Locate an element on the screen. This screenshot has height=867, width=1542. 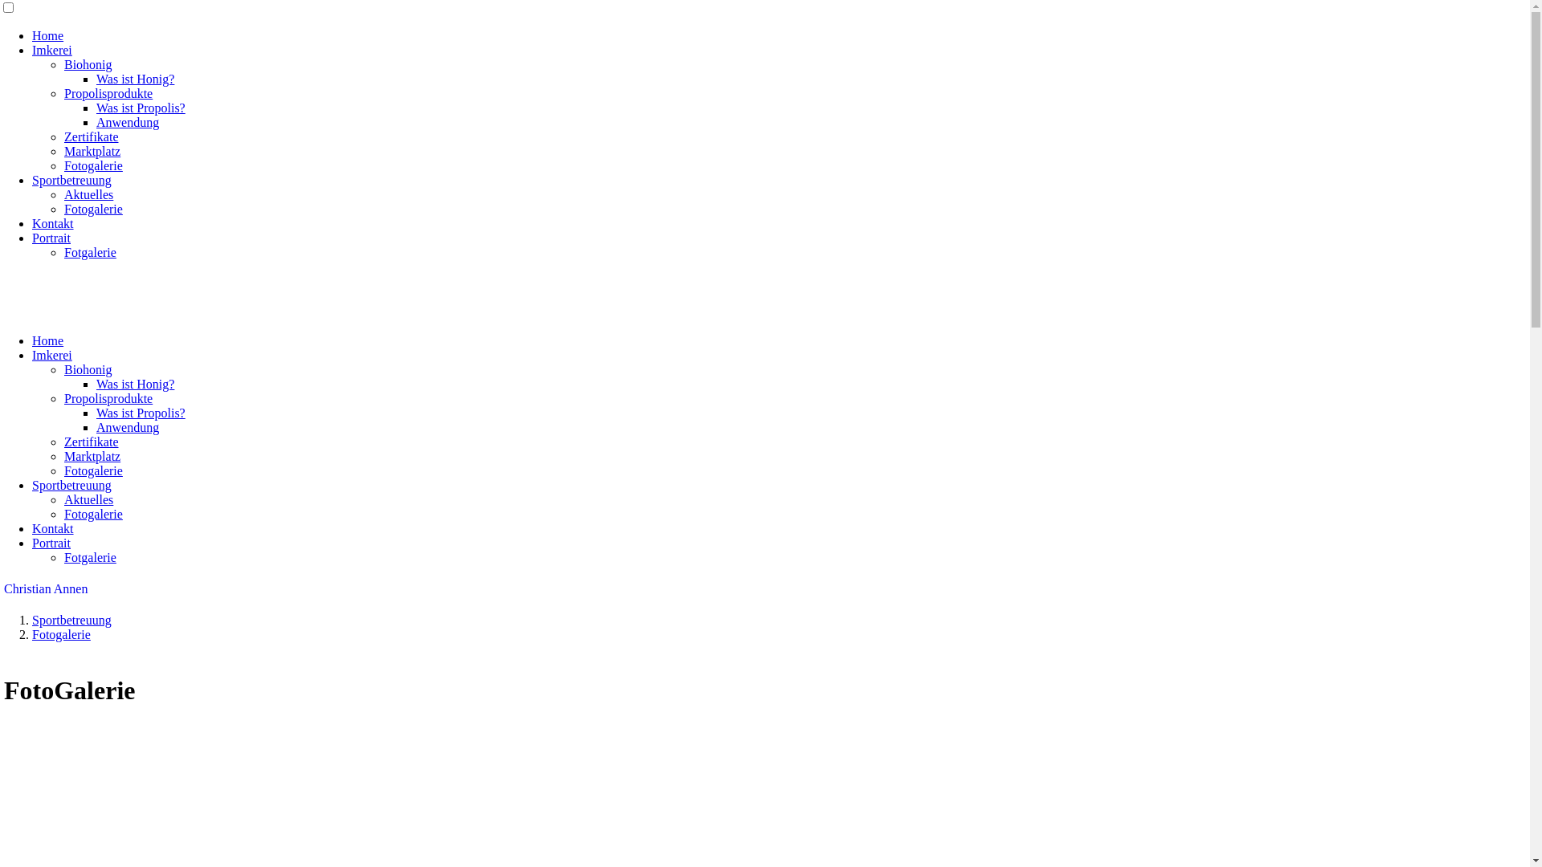
Was ist Honig? is located at coordinates (135, 384).